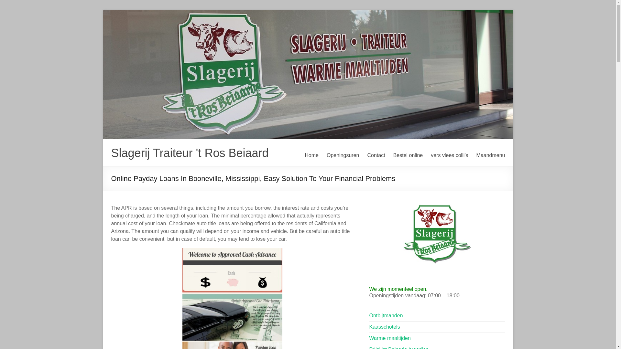 The height and width of the screenshot is (349, 621). Describe the element at coordinates (386, 315) in the screenshot. I see `Ontbijtmanden` at that location.